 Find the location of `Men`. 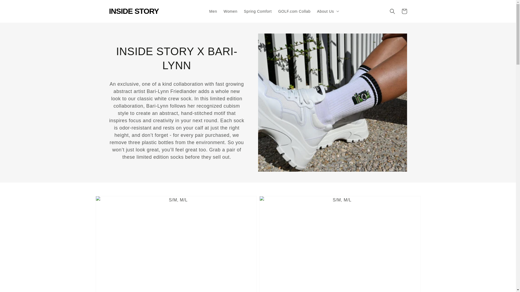

Men is located at coordinates (213, 11).